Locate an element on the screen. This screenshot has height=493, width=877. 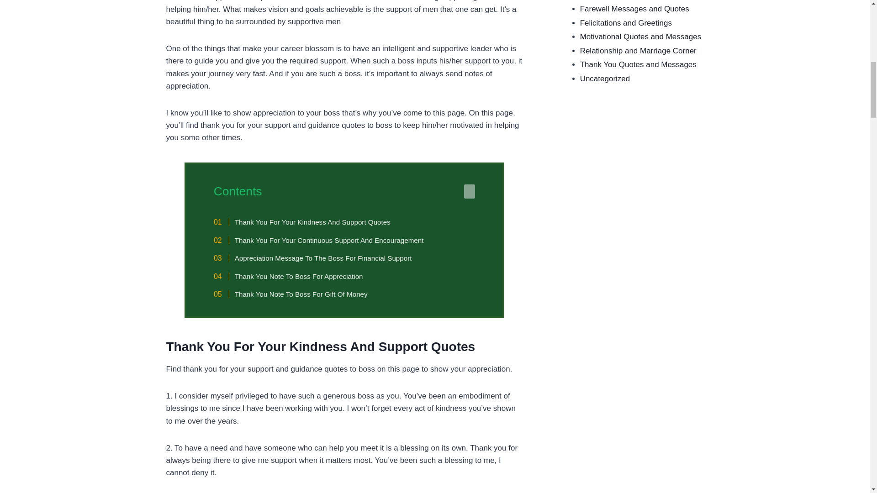
Thank You For Your Continuous Support And Encouragement is located at coordinates (323, 240).